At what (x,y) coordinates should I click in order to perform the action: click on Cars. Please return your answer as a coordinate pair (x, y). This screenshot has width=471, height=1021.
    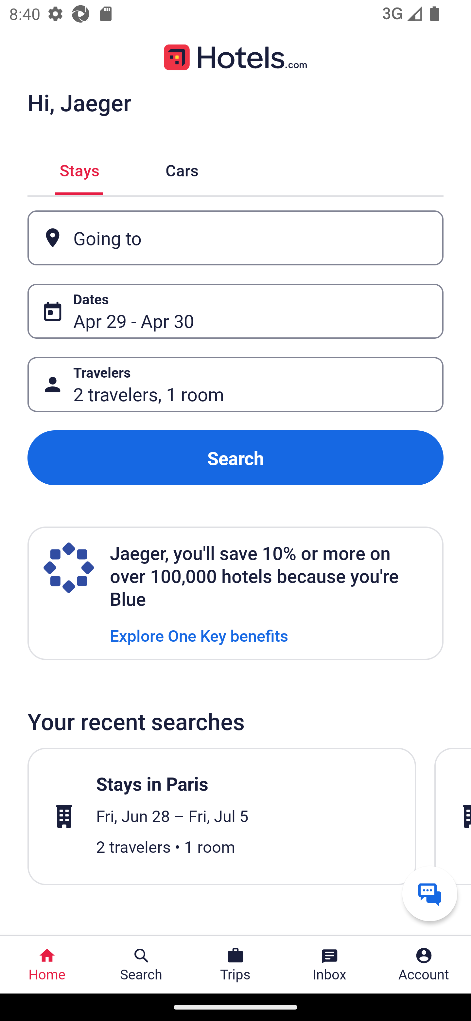
    Looking at the image, I should click on (182, 169).